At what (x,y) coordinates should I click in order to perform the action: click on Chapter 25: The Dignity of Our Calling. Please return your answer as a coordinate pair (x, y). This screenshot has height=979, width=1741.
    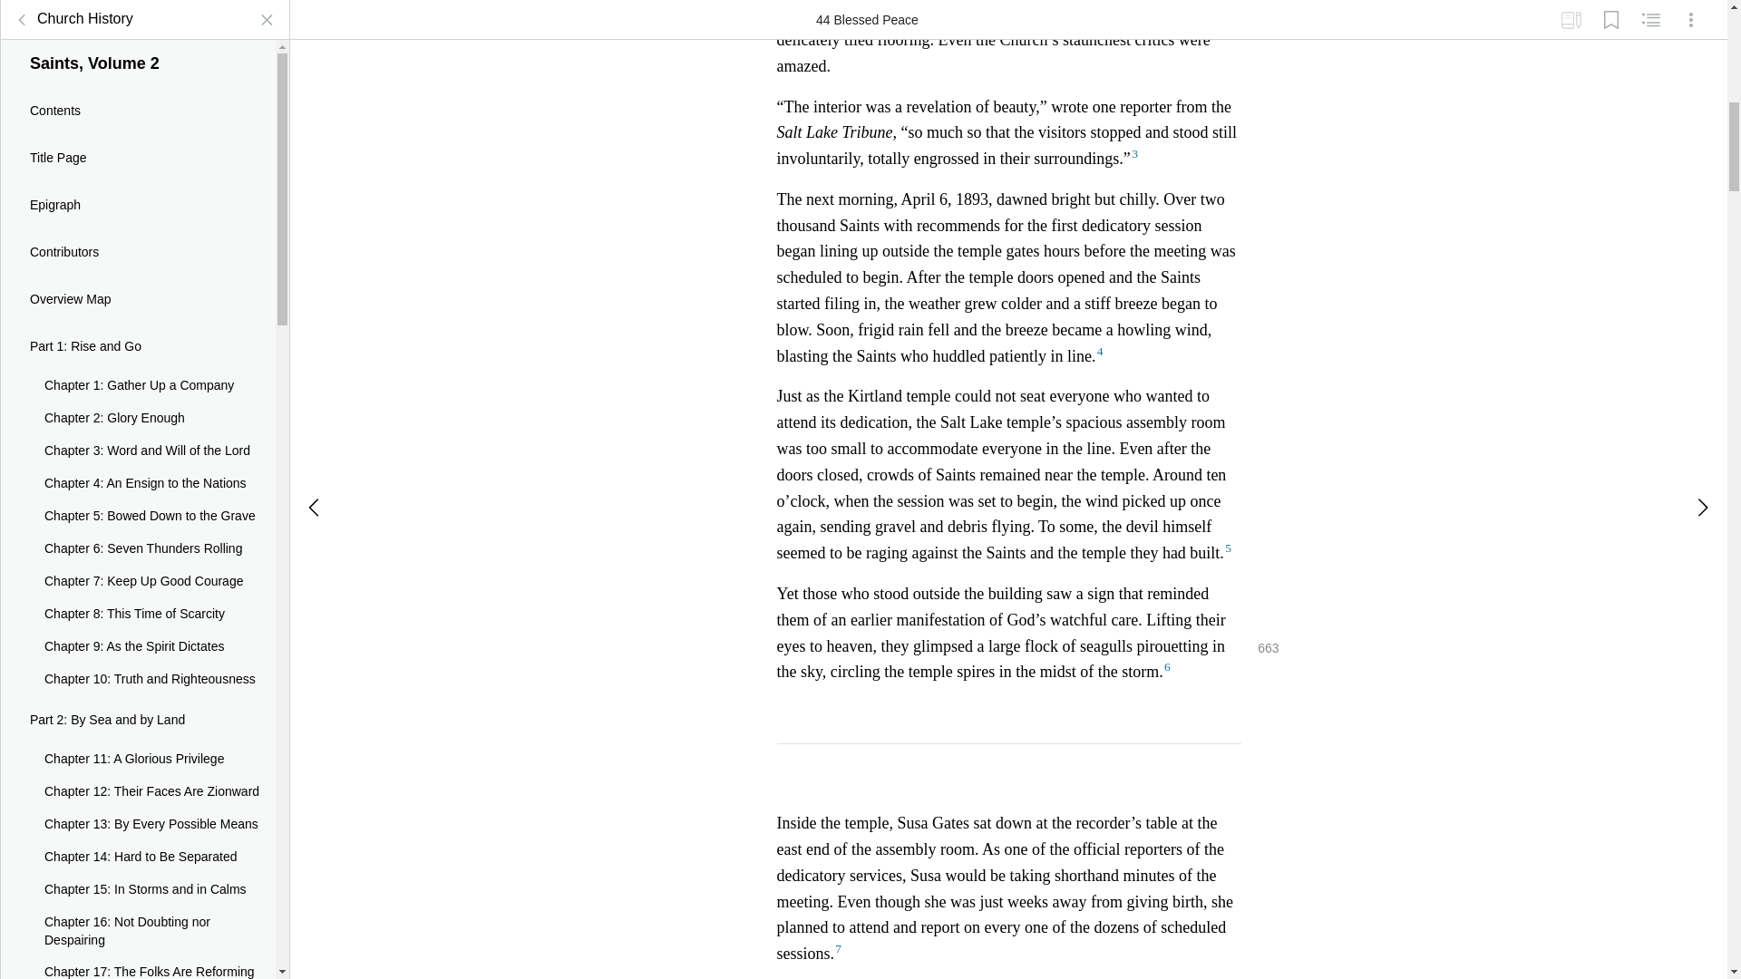
    Looking at the image, I should click on (138, 368).